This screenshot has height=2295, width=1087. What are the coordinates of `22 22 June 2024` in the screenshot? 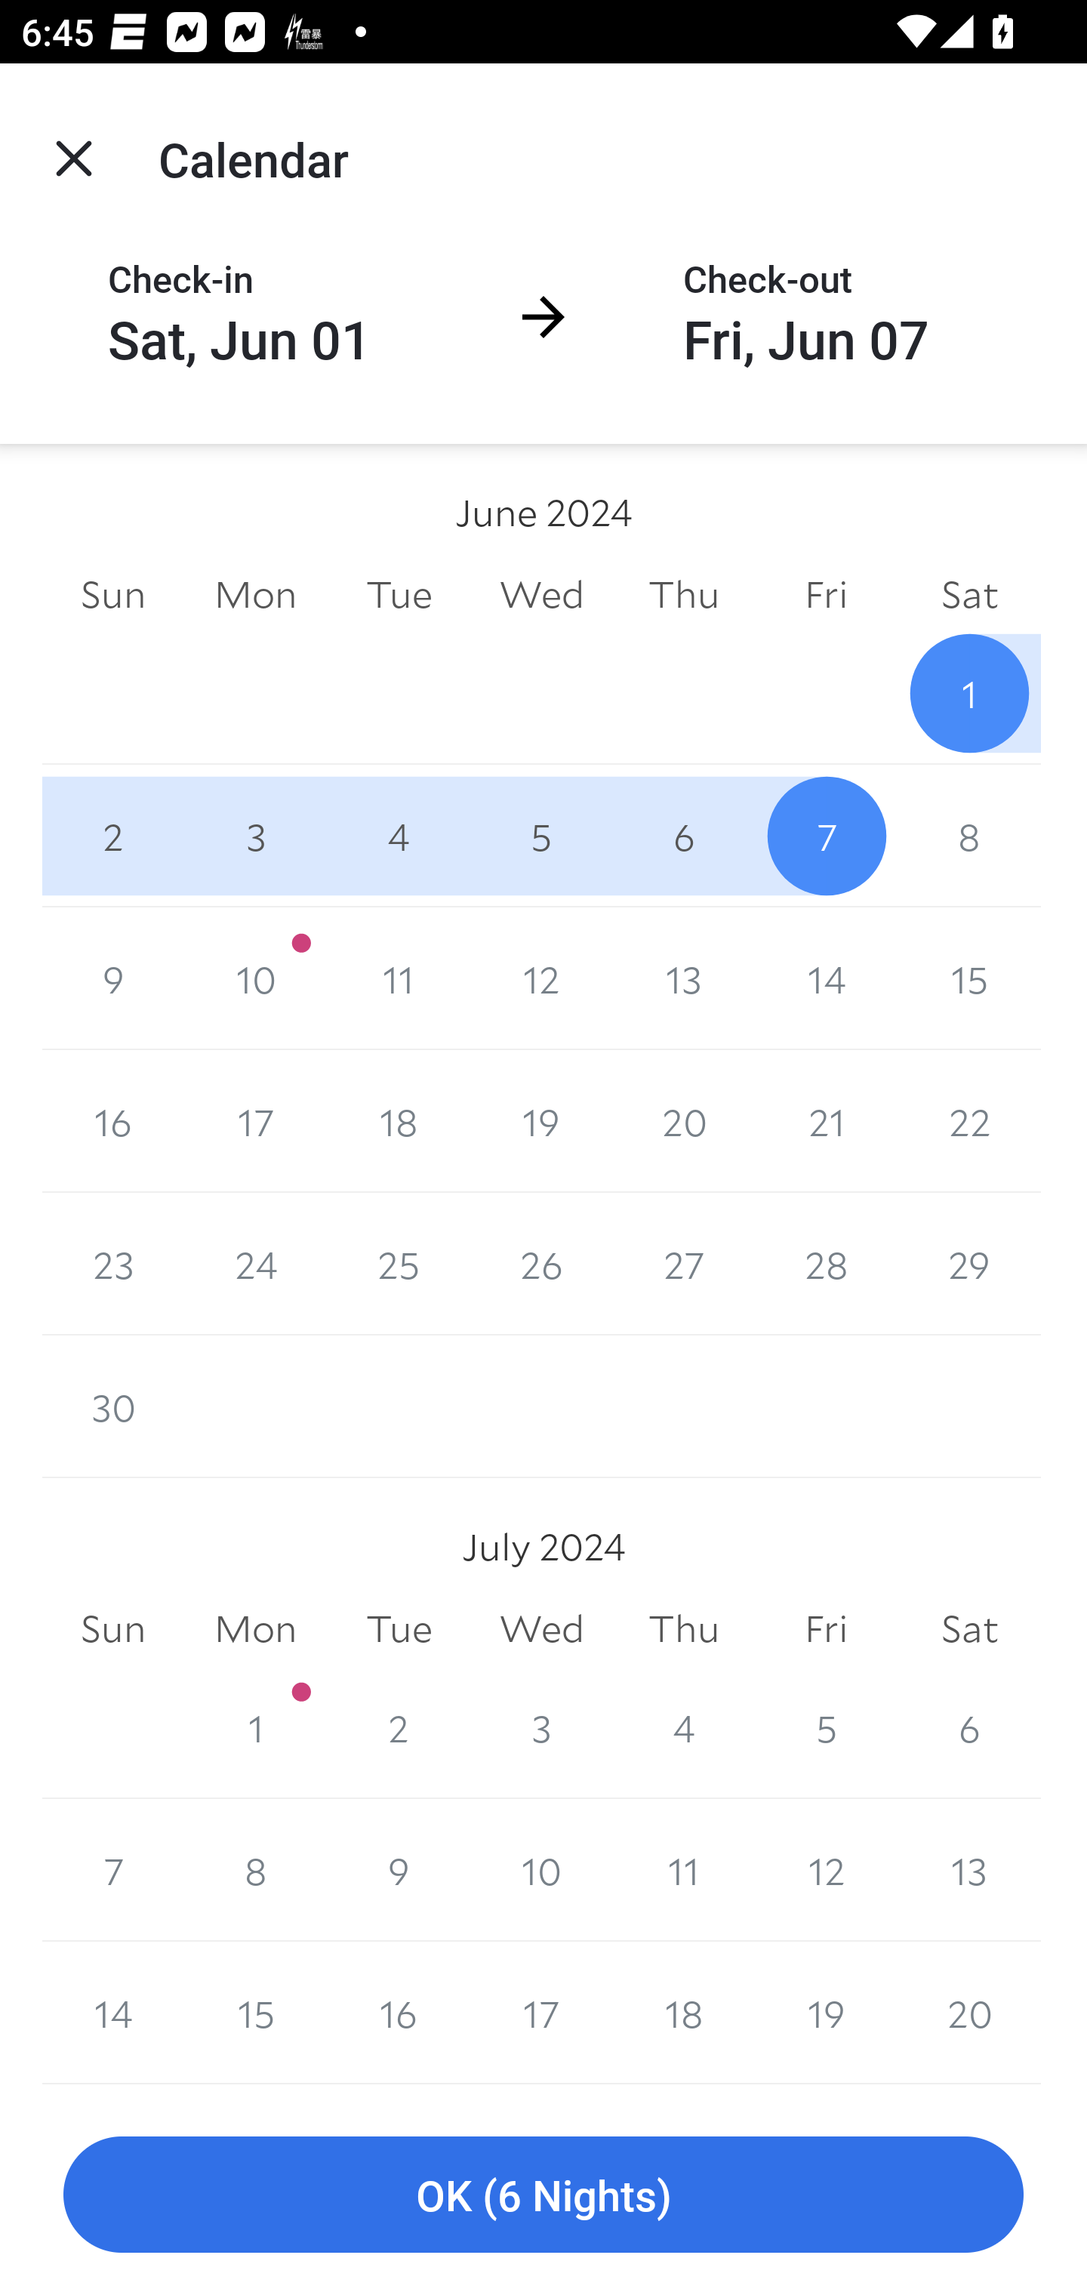 It's located at (969, 1122).